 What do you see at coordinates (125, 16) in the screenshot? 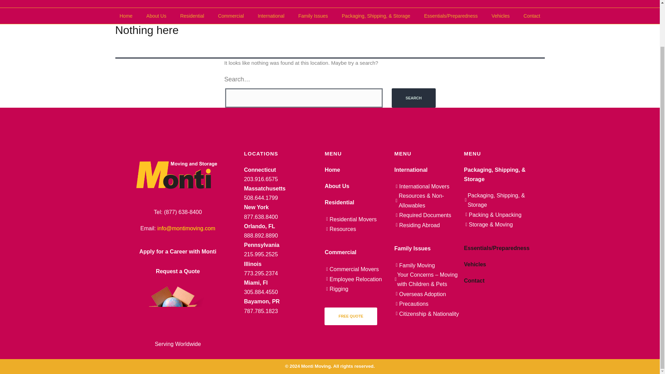
I see `Home` at bounding box center [125, 16].